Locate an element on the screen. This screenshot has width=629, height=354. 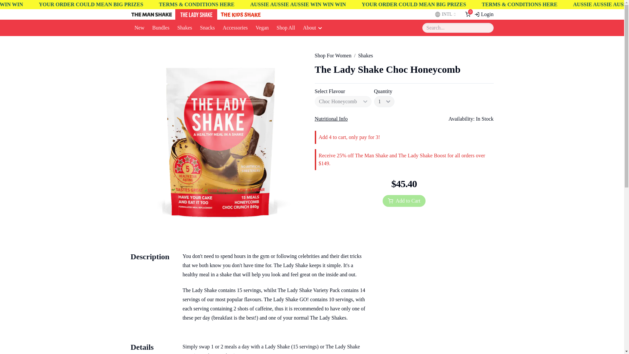
New is located at coordinates (139, 28).